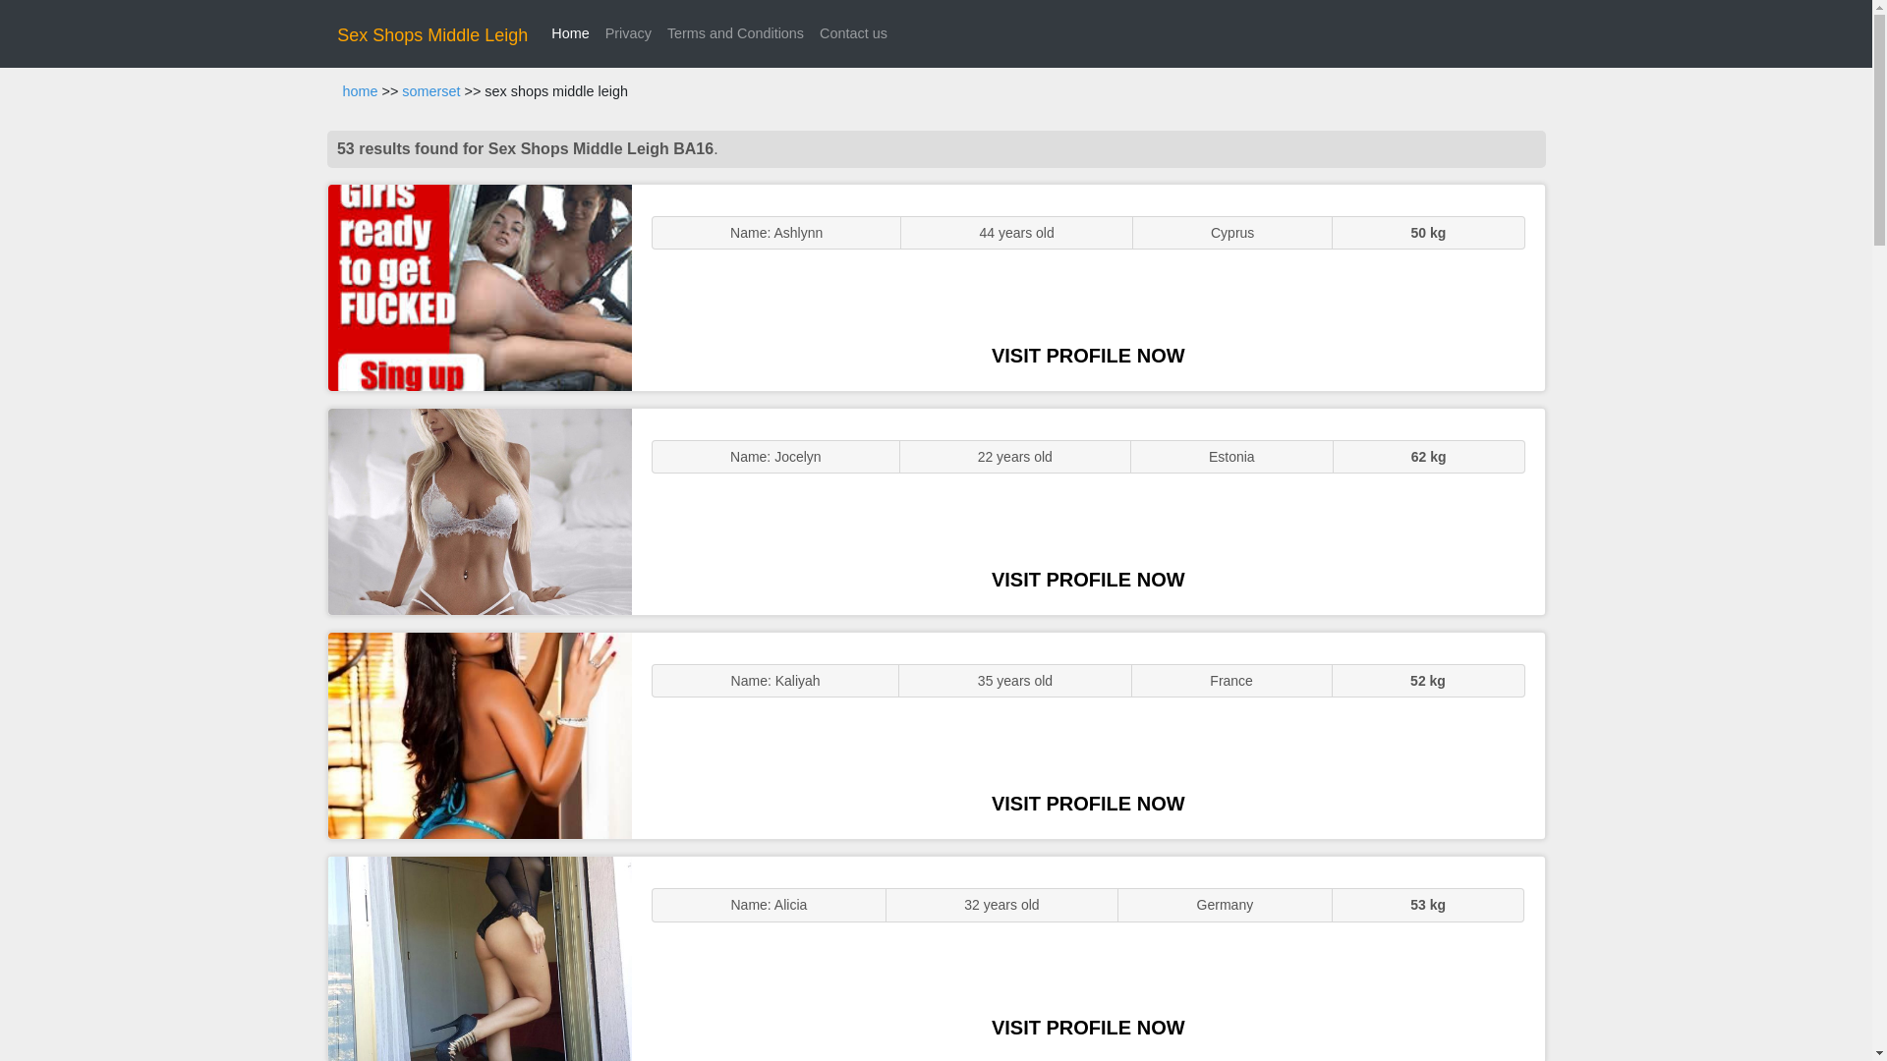  Describe the element at coordinates (432, 35) in the screenshot. I see `Sex Shops Middle Leigh` at that location.